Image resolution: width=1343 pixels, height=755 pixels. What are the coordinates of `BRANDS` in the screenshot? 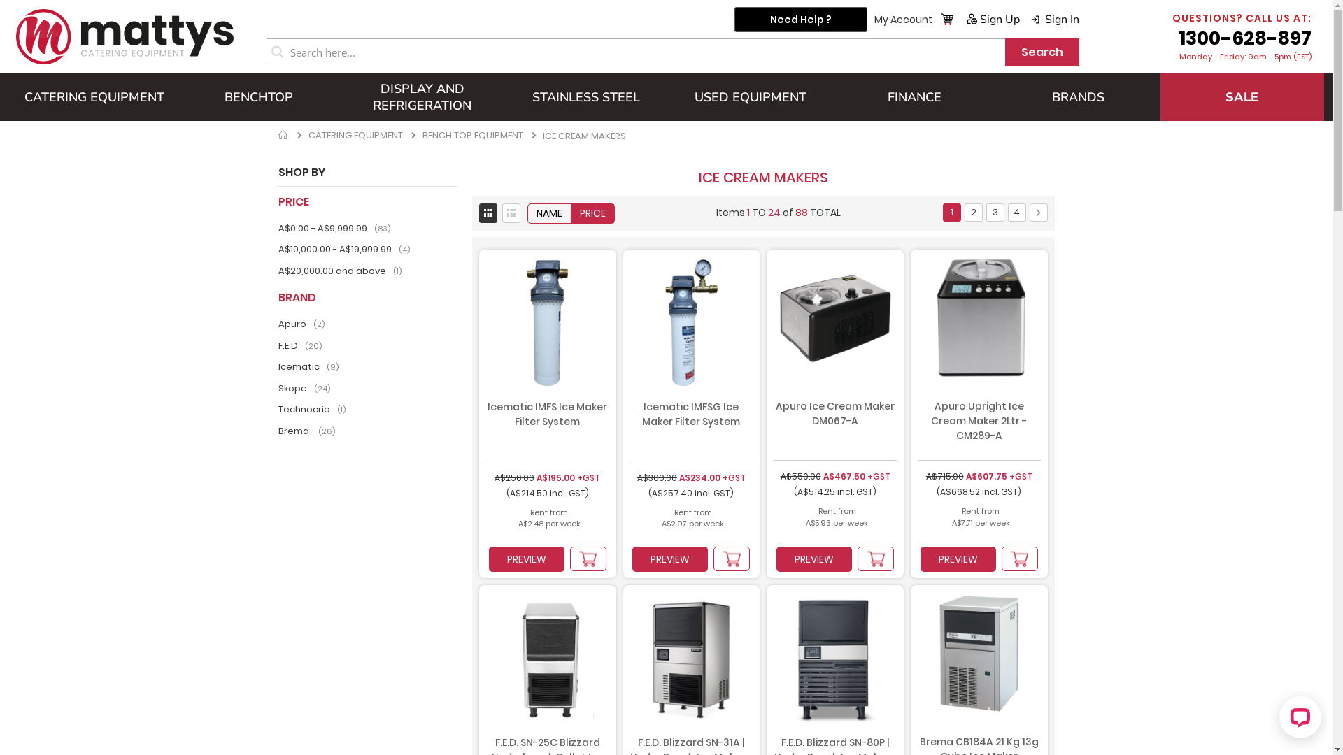 It's located at (1078, 97).